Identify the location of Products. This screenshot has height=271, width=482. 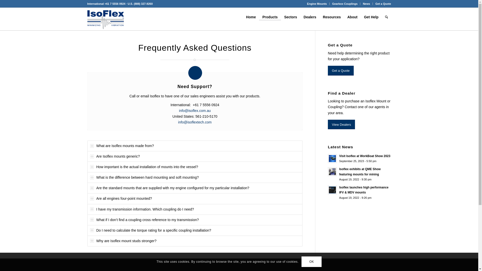
(270, 17).